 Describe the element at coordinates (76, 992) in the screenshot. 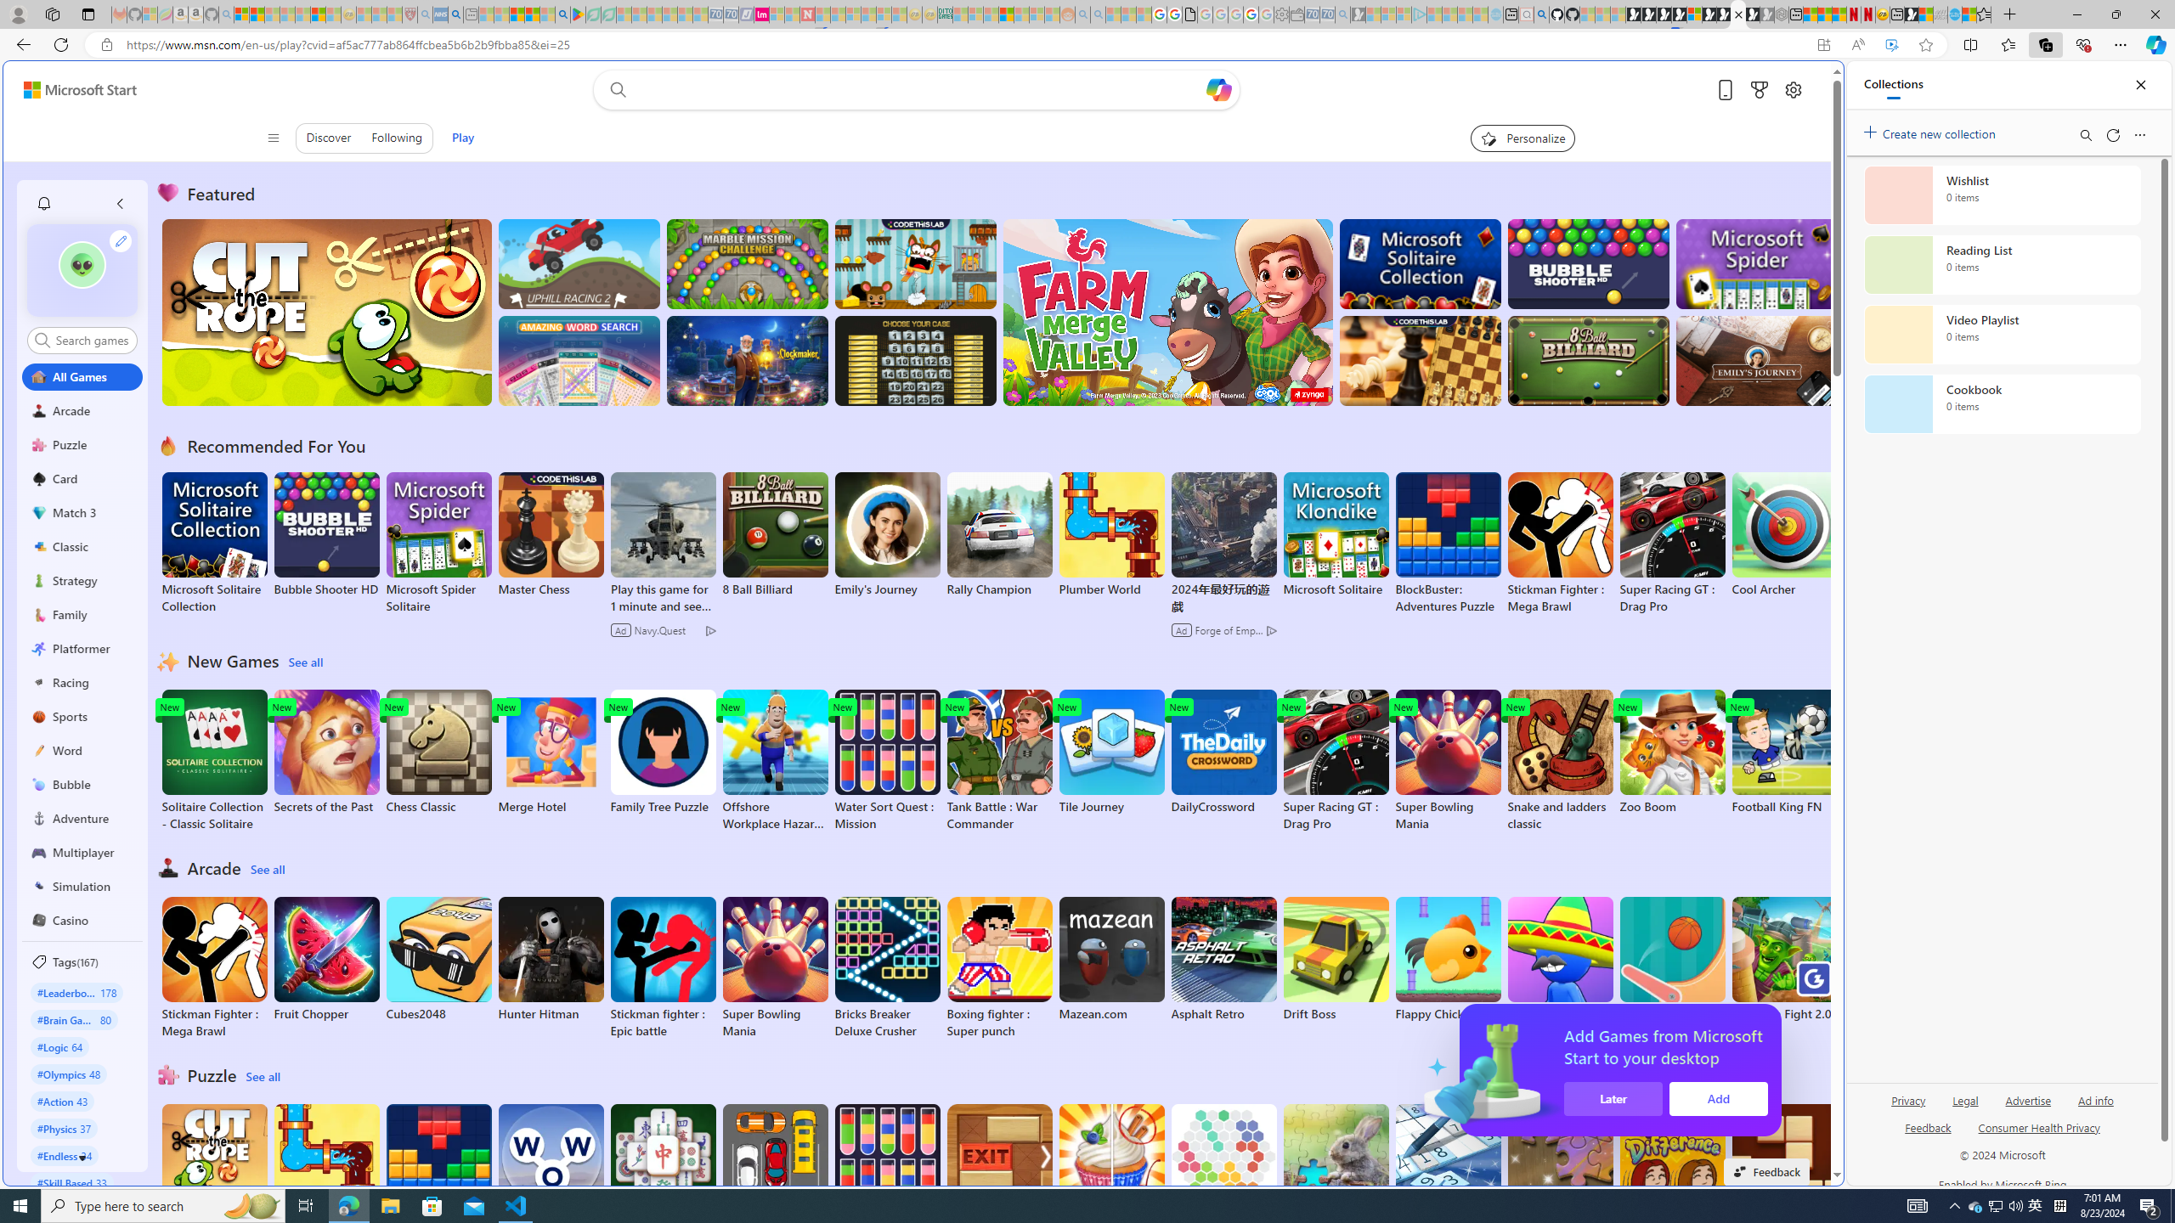

I see `#Leaderboard 178` at that location.